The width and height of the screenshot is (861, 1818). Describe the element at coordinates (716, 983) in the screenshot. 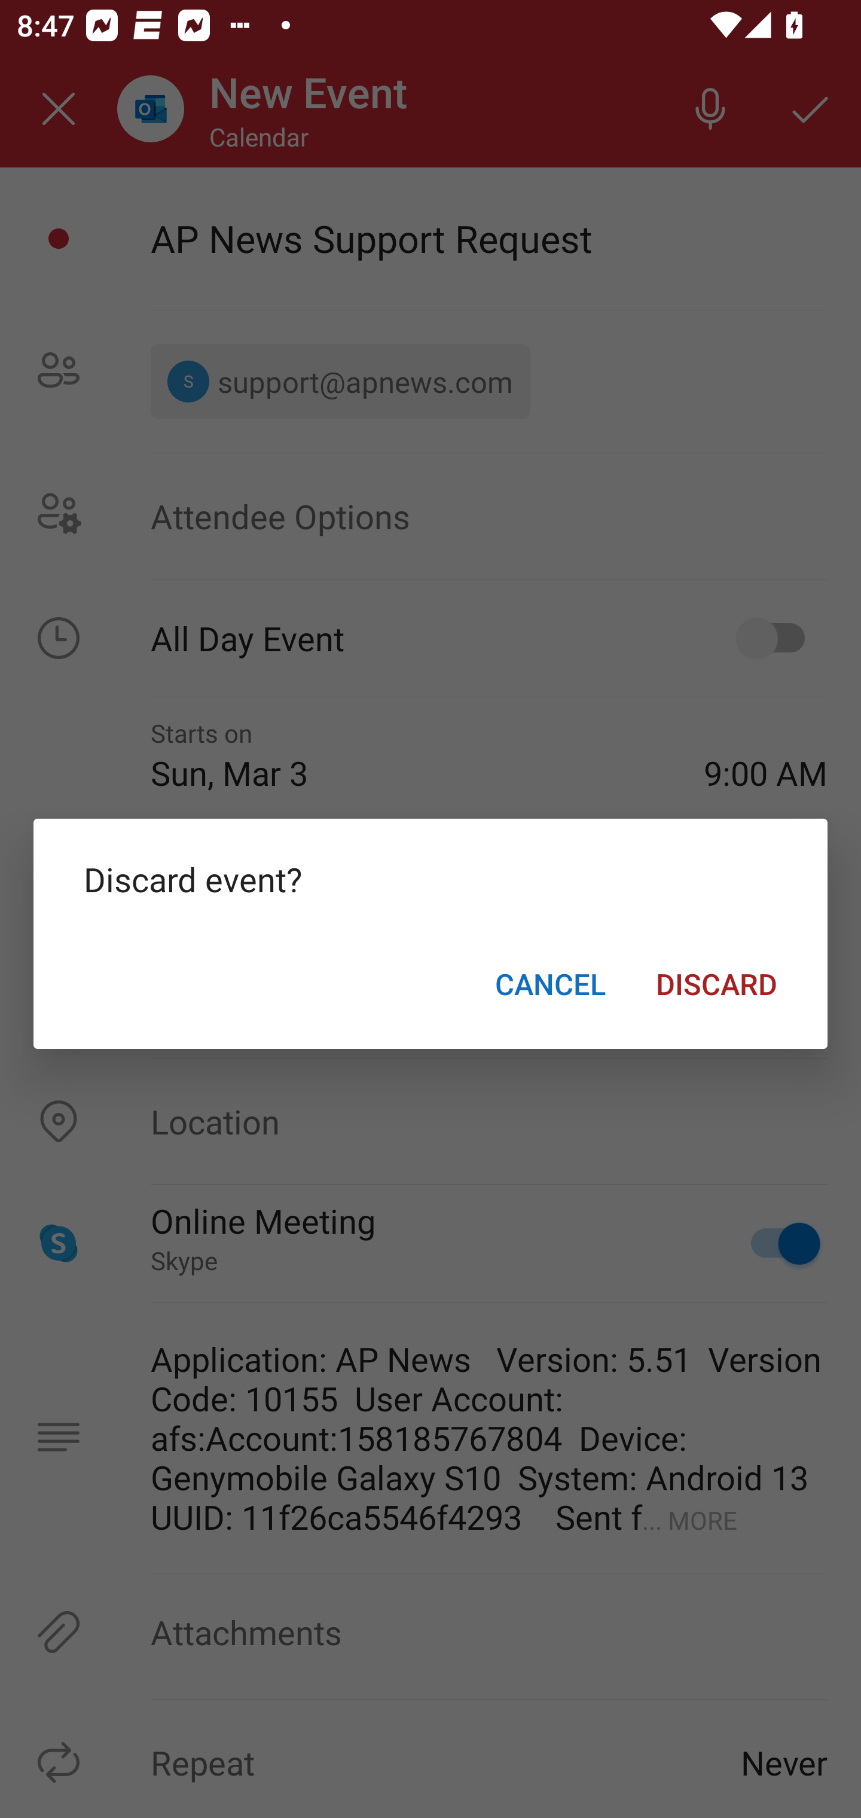

I see `DISCARD` at that location.